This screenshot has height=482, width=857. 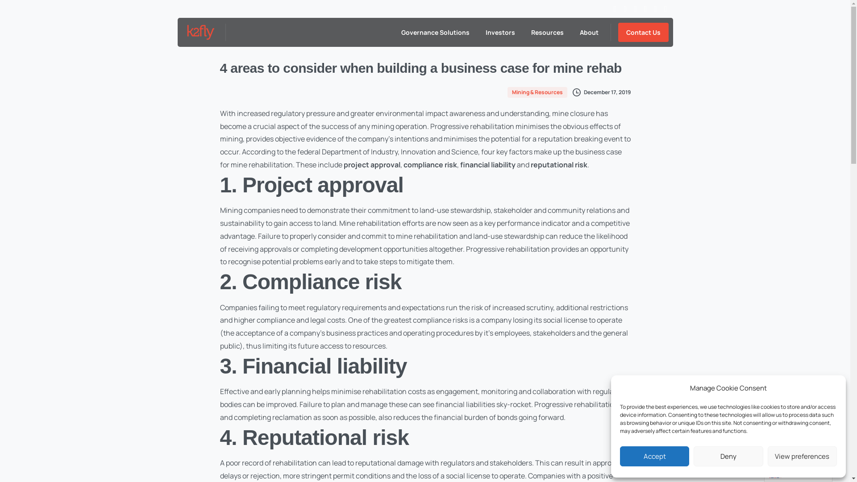 What do you see at coordinates (435, 32) in the screenshot?
I see `Governance Solutions` at bounding box center [435, 32].